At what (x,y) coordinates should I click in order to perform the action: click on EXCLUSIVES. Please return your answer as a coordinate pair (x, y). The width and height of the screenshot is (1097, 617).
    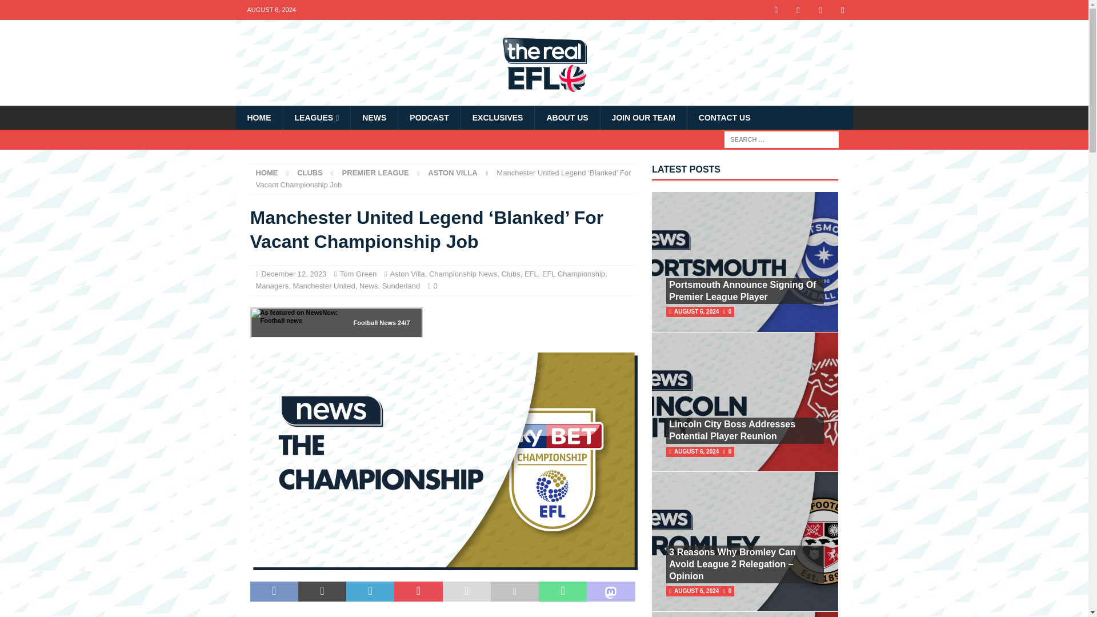
    Looking at the image, I should click on (498, 117).